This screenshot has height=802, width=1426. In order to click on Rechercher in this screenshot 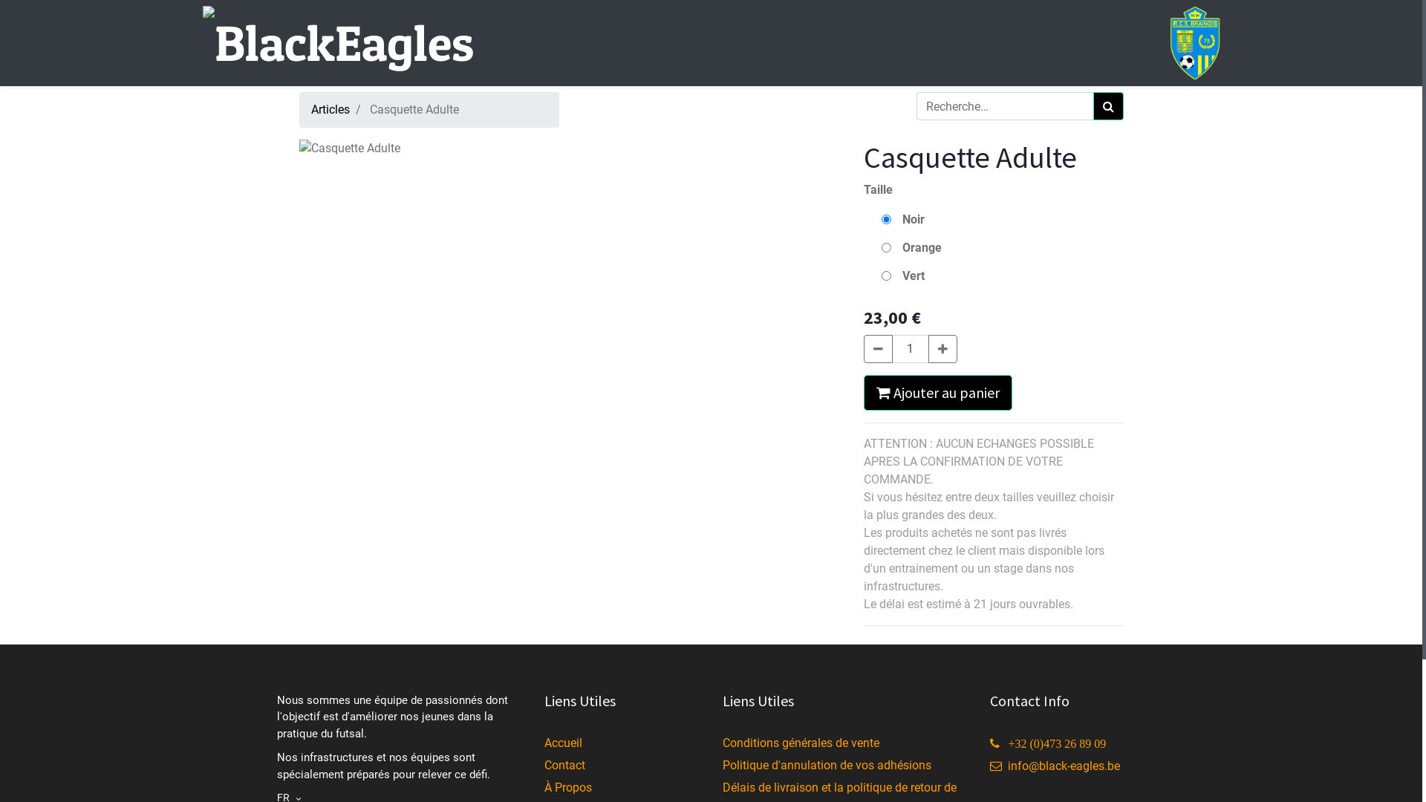, I will do `click(1108, 106)`.